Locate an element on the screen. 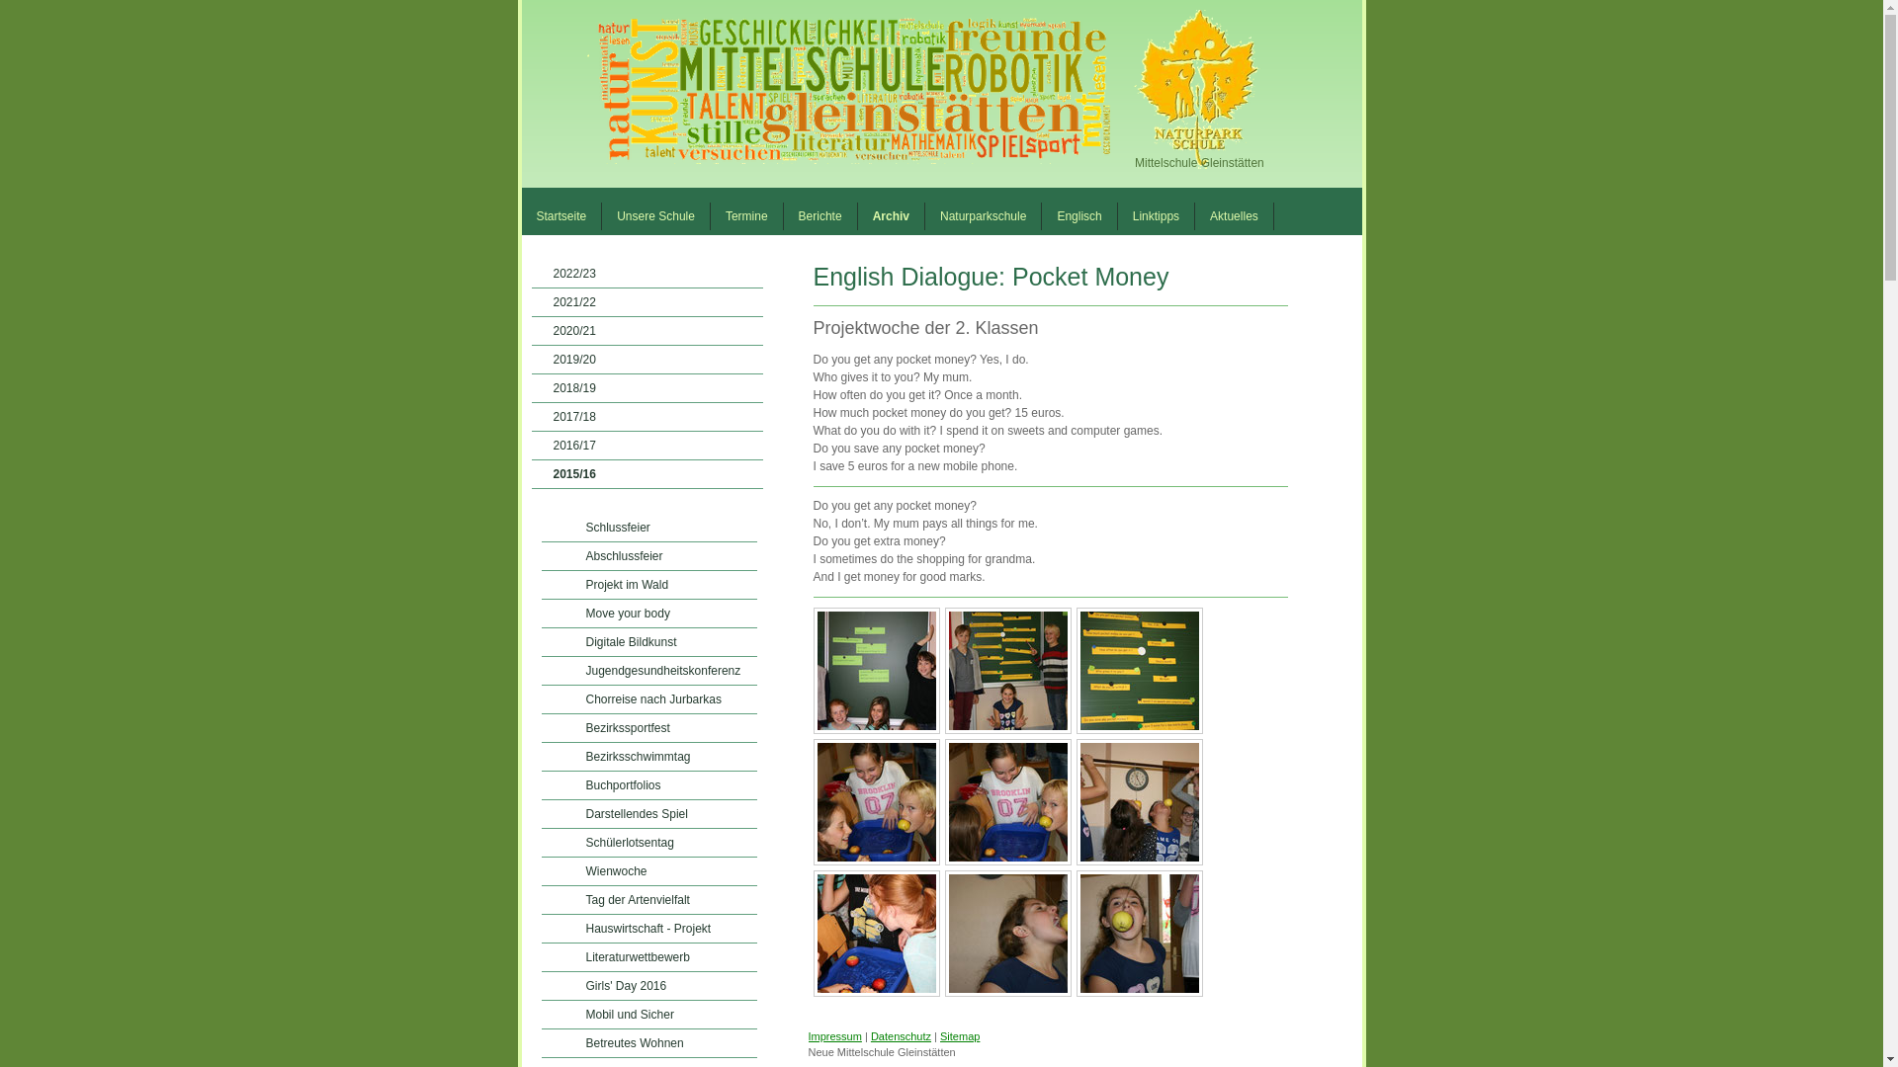  Wienwoche is located at coordinates (648, 871).